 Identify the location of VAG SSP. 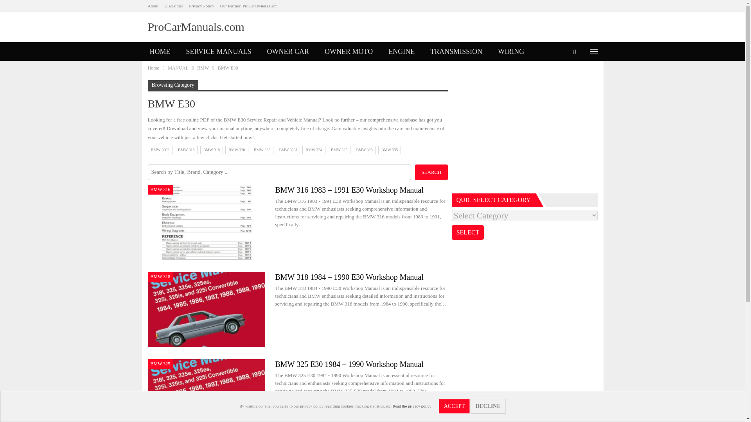
(199, 70).